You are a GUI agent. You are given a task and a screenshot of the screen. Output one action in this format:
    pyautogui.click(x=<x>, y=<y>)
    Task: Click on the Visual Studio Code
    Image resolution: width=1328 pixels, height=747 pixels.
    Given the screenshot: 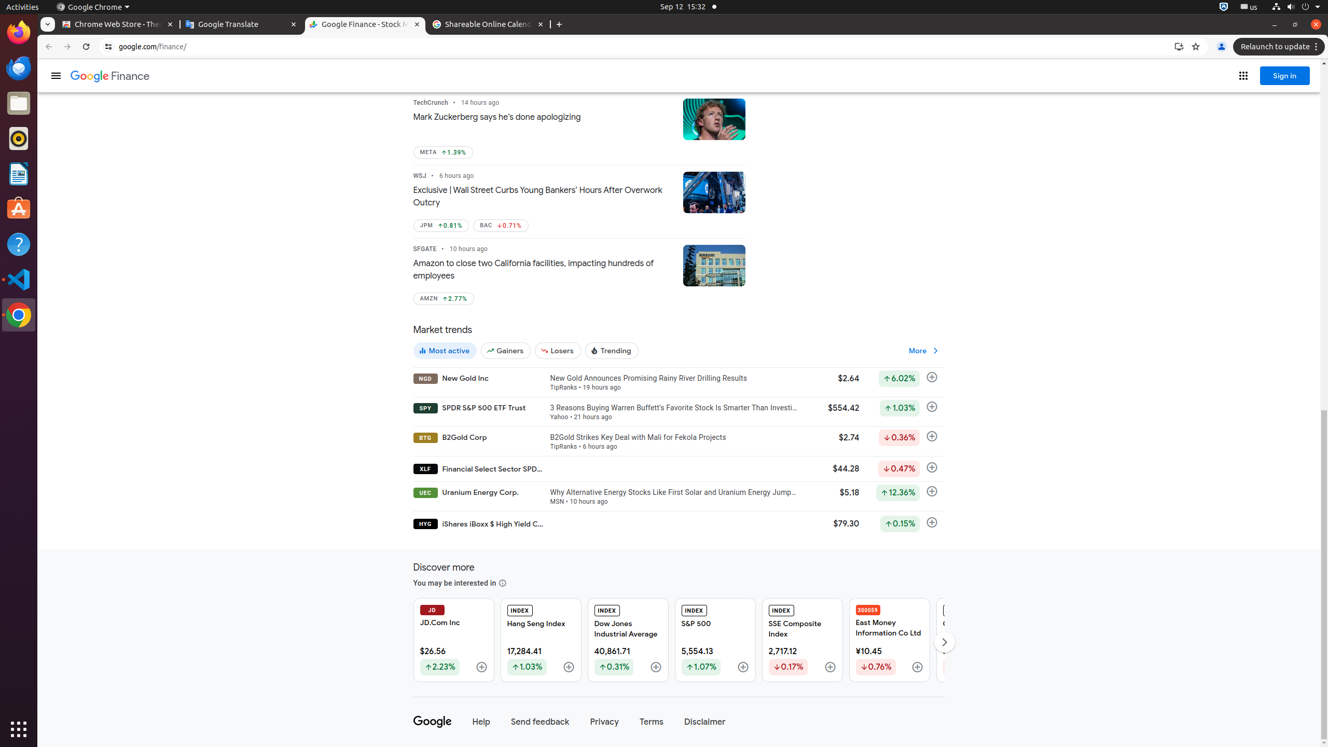 What is the action you would take?
    pyautogui.click(x=19, y=279)
    